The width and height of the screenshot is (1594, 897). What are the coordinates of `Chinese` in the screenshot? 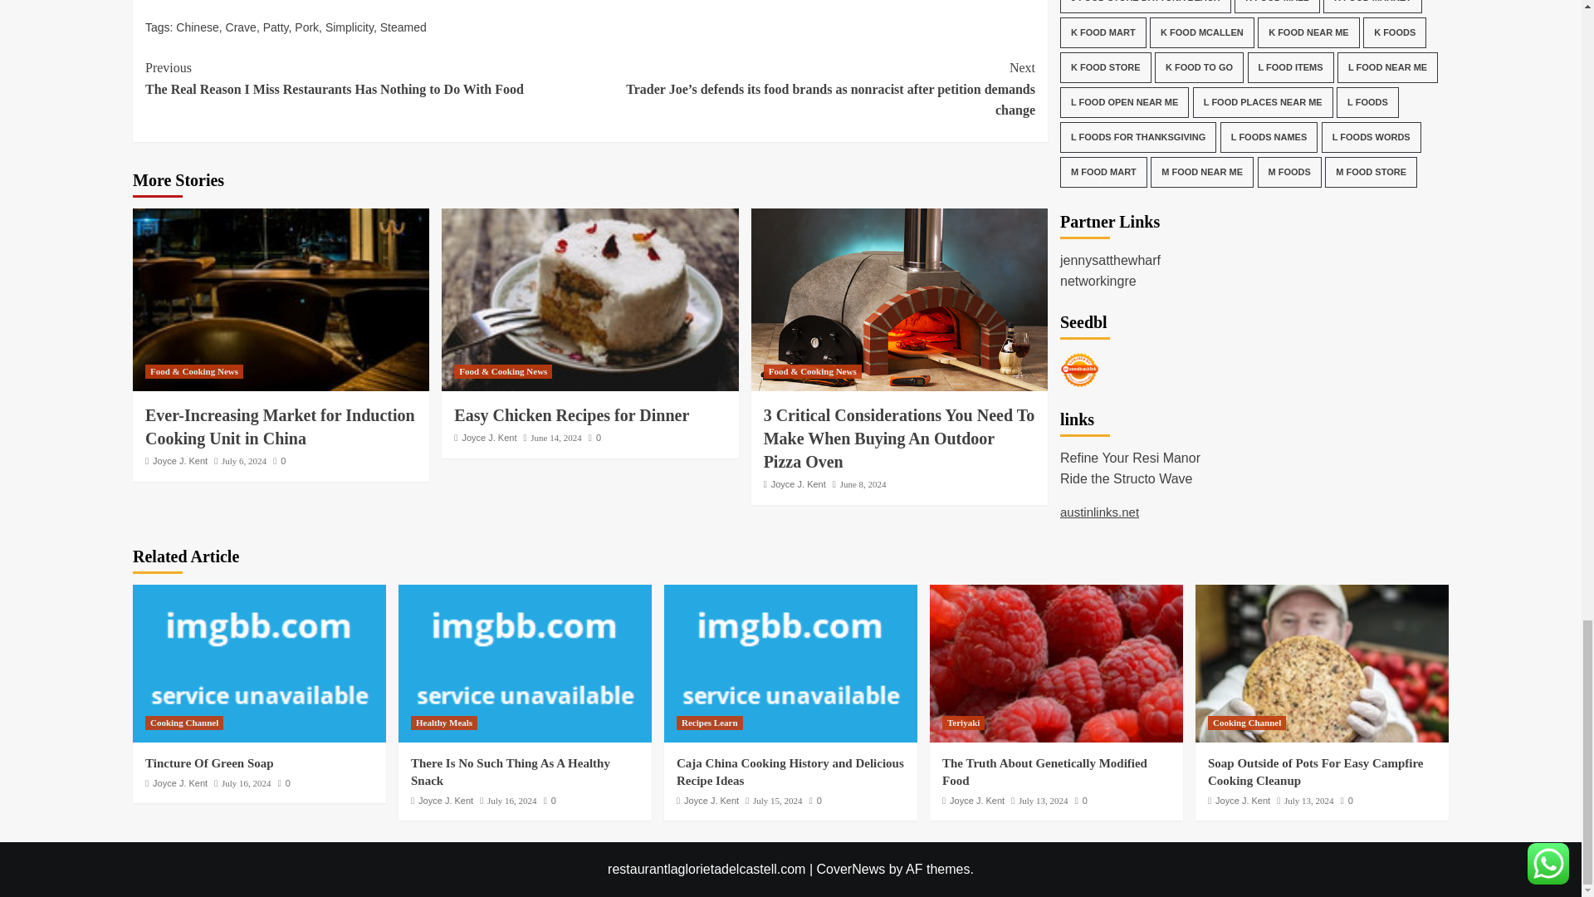 It's located at (197, 27).